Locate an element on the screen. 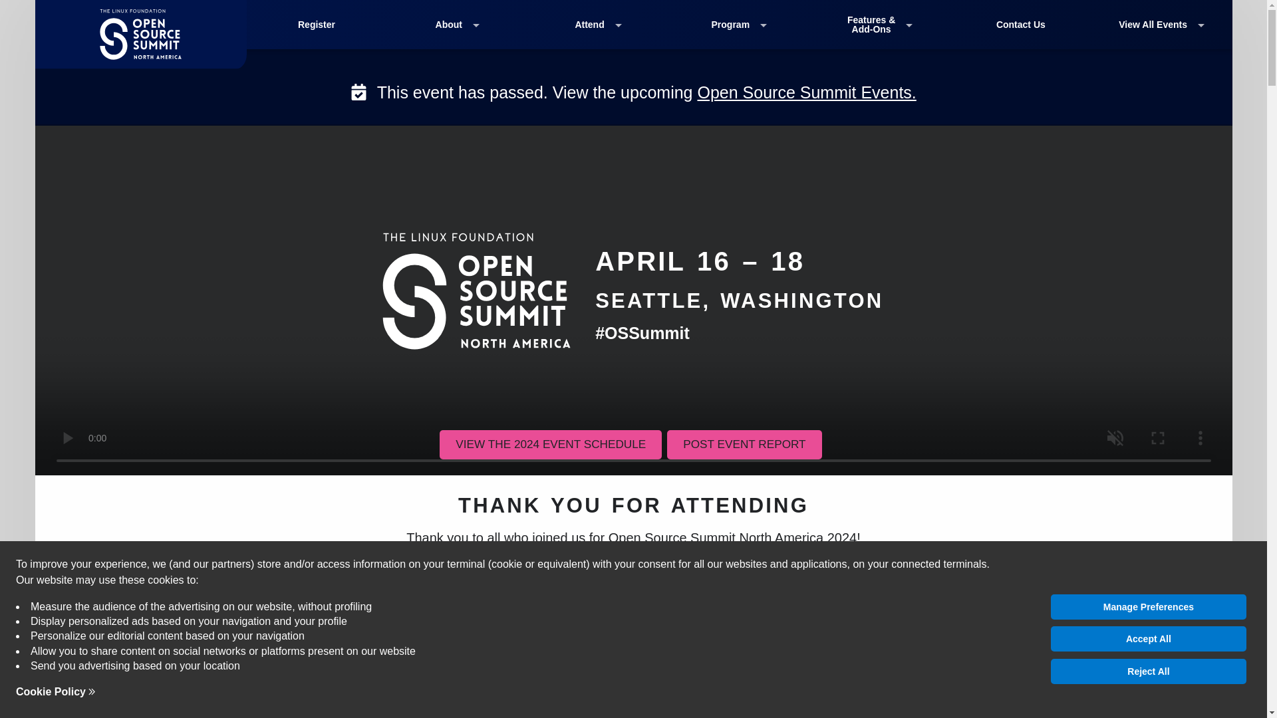 Image resolution: width=1277 pixels, height=718 pixels. Register is located at coordinates (317, 25).